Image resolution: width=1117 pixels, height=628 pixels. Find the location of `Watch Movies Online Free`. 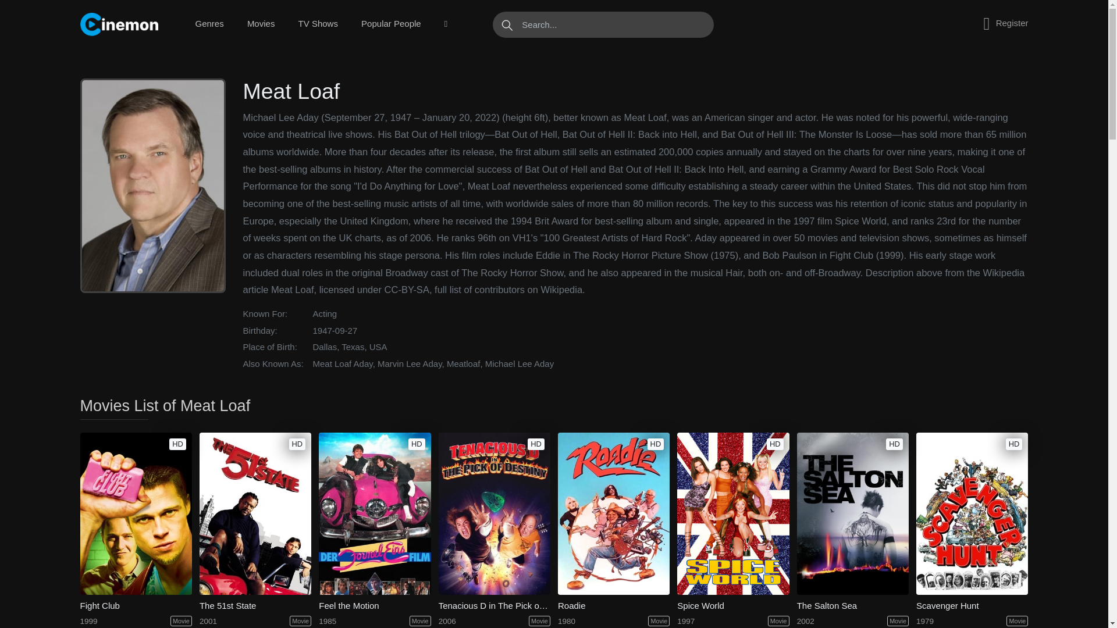

Watch Movies Online Free is located at coordinates (121, 24).